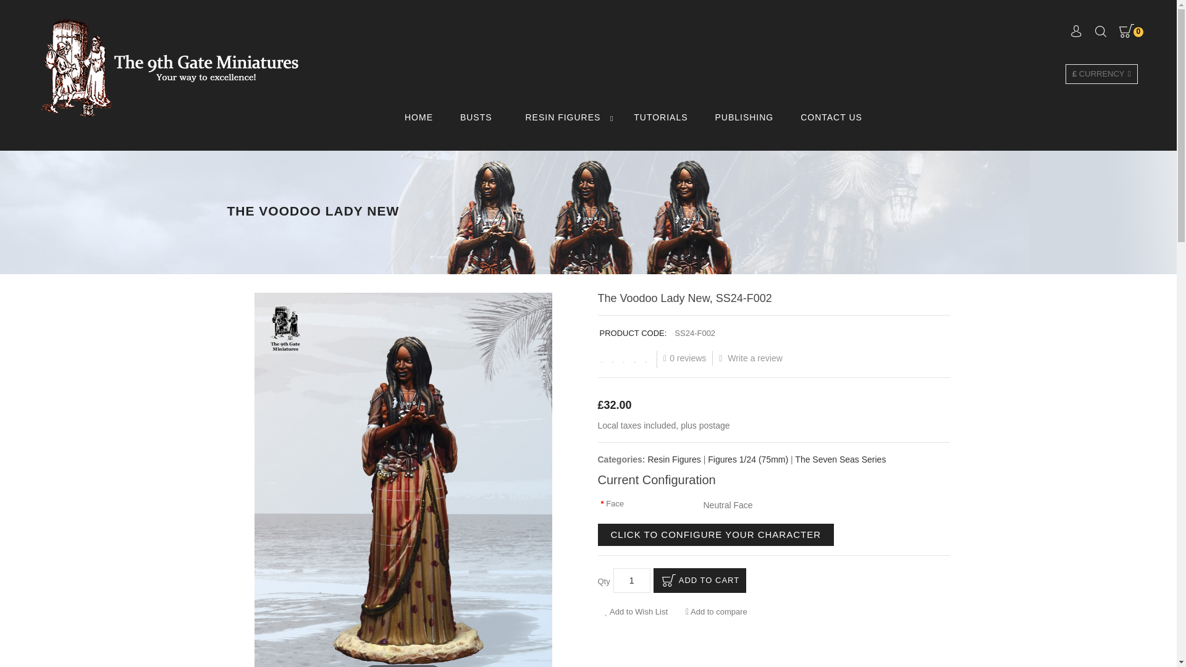 This screenshot has width=1186, height=667. What do you see at coordinates (660, 117) in the screenshot?
I see `TUTORIALS` at bounding box center [660, 117].